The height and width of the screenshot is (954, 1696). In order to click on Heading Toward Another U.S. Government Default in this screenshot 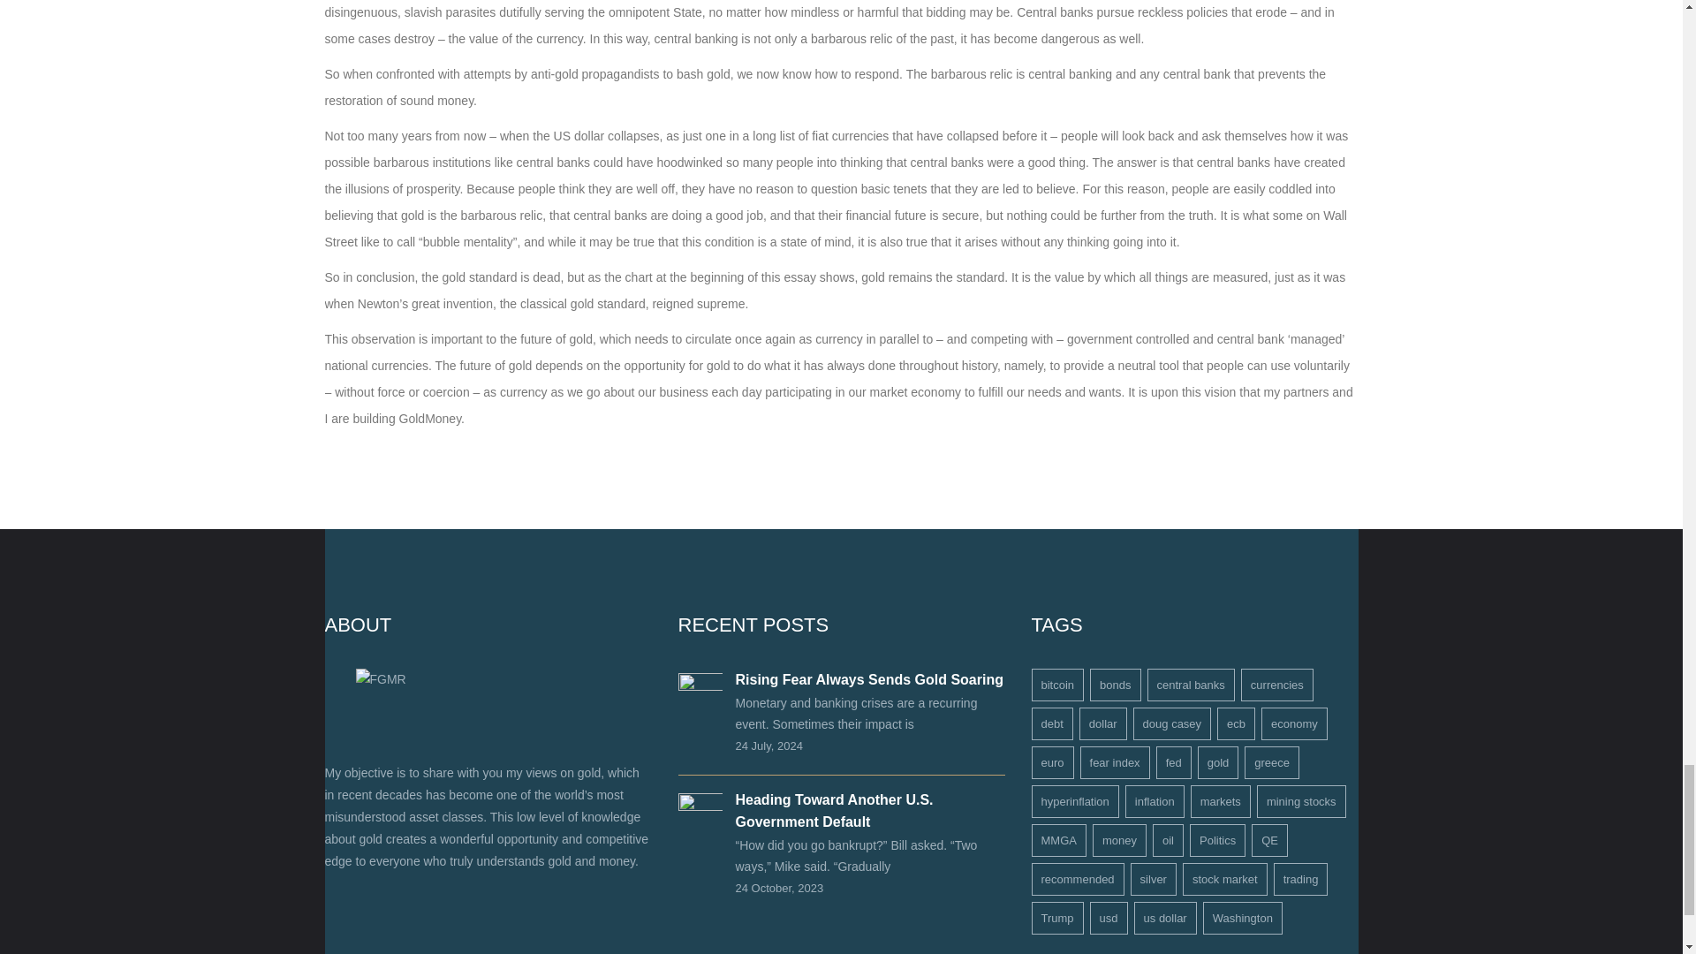, I will do `click(834, 811)`.